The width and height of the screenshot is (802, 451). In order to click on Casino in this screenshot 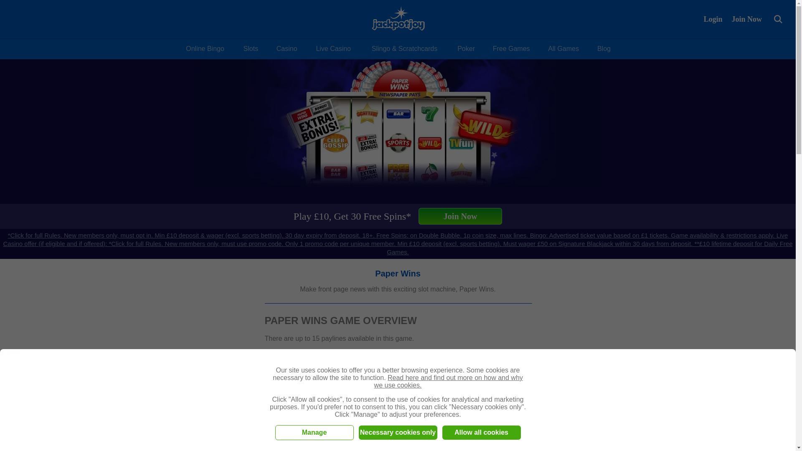, I will do `click(287, 48)`.